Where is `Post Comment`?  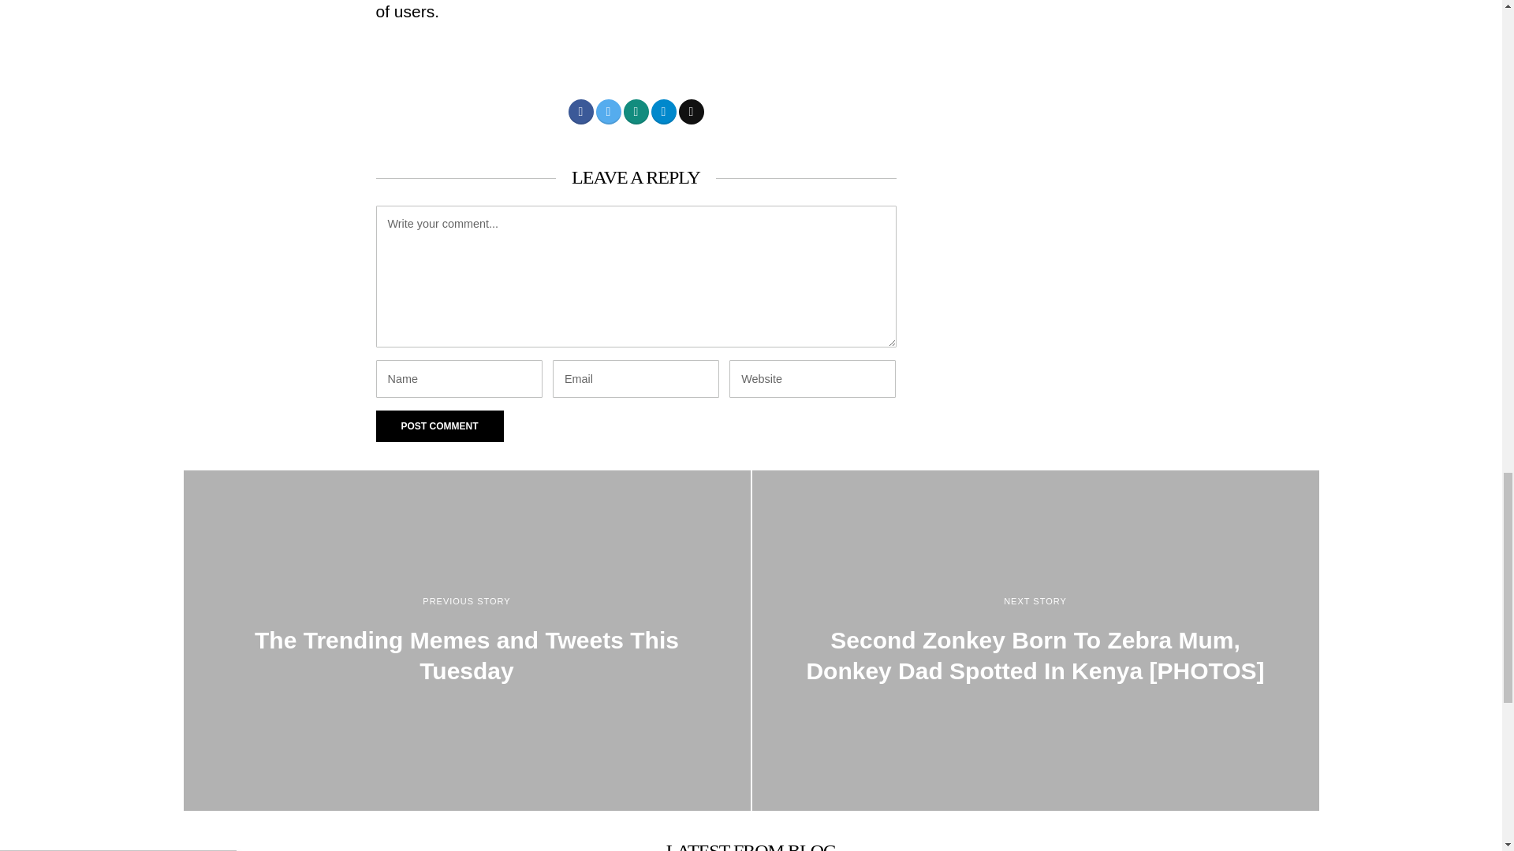 Post Comment is located at coordinates (438, 425).